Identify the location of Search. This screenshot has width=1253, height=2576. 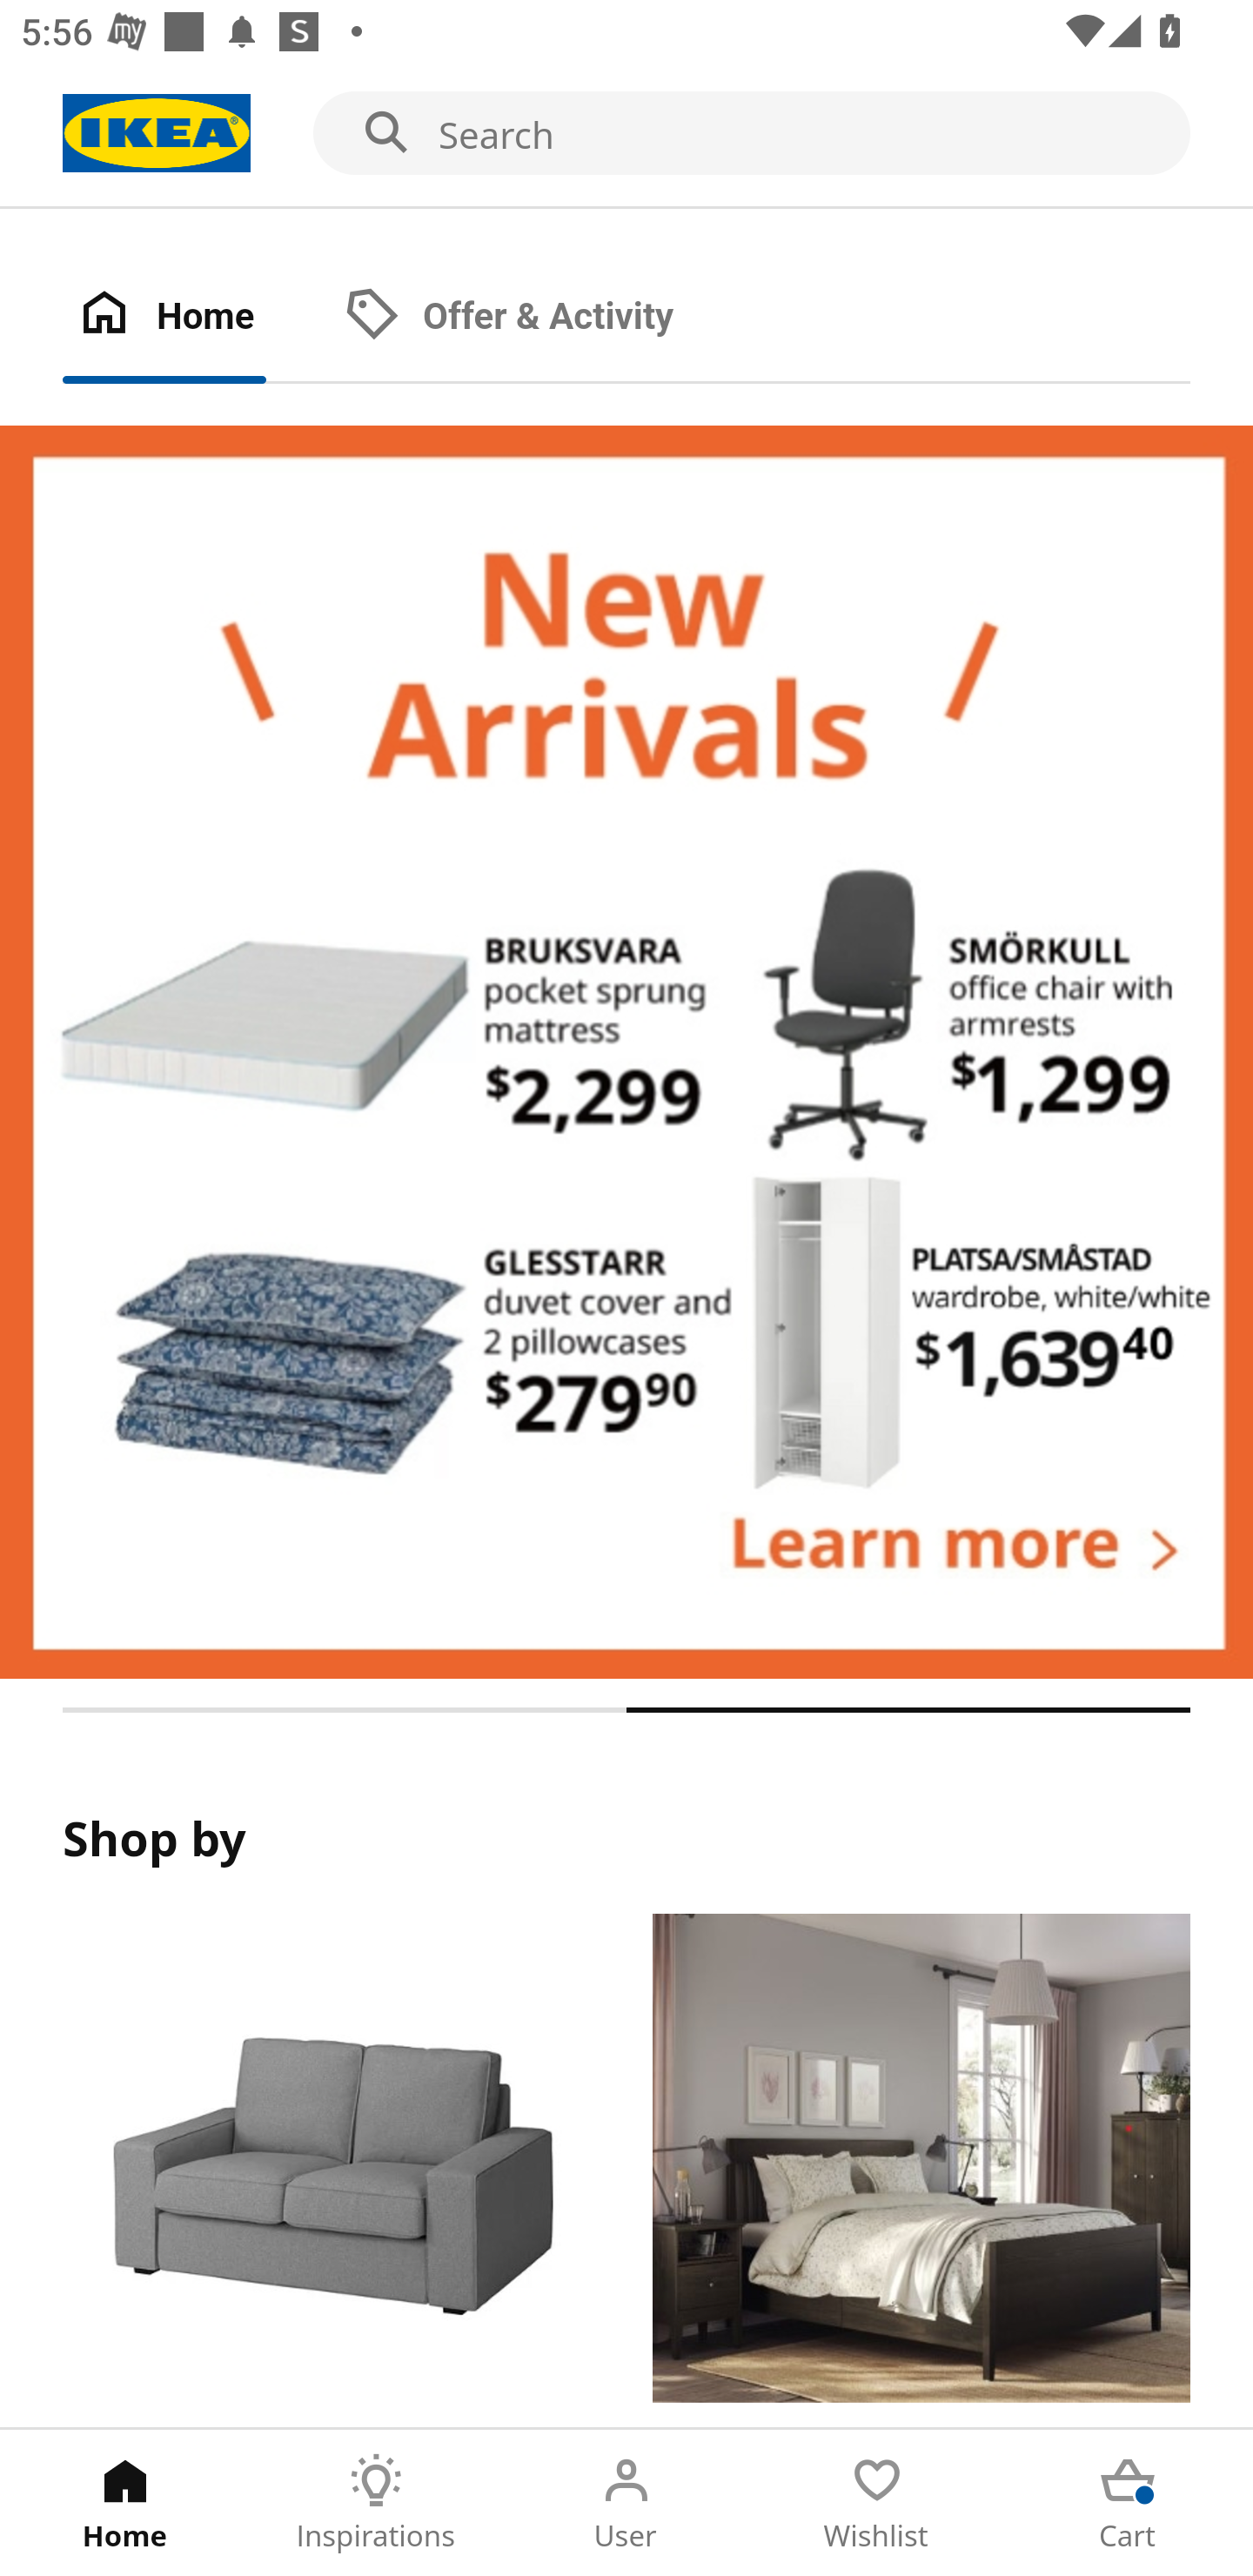
(626, 134).